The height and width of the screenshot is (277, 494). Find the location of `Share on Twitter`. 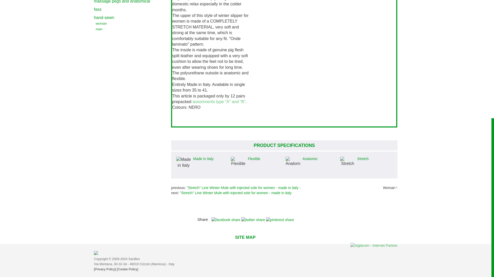

Share on Twitter is located at coordinates (254, 220).